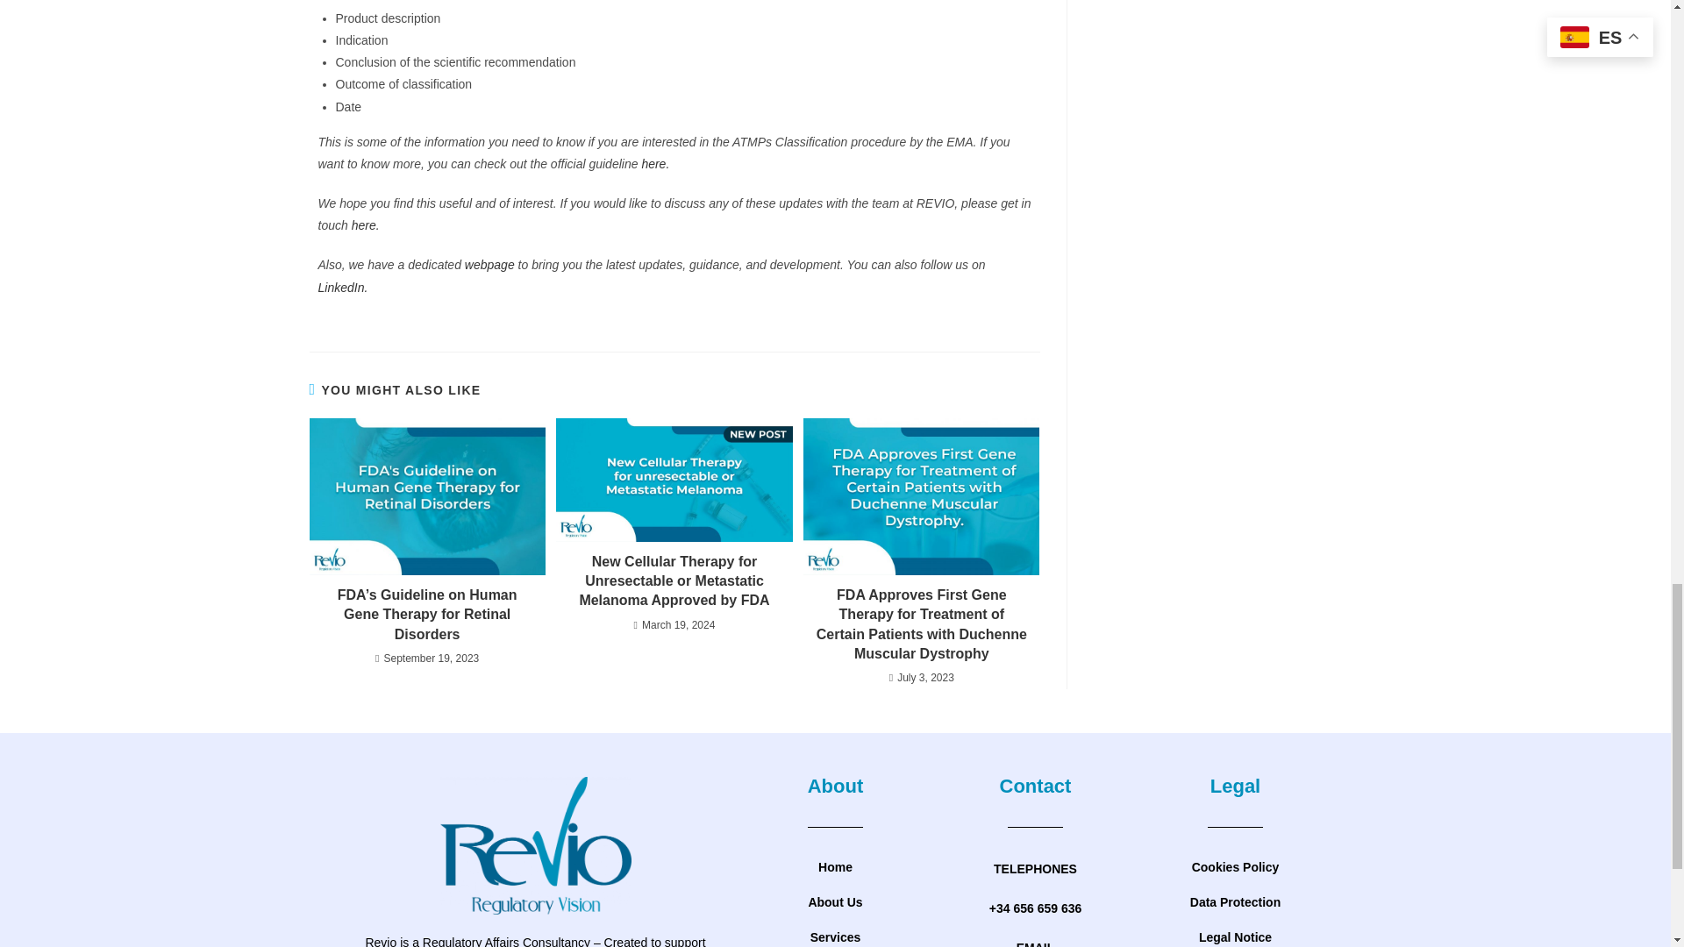  What do you see at coordinates (342, 287) in the screenshot?
I see `LinkedIn.` at bounding box center [342, 287].